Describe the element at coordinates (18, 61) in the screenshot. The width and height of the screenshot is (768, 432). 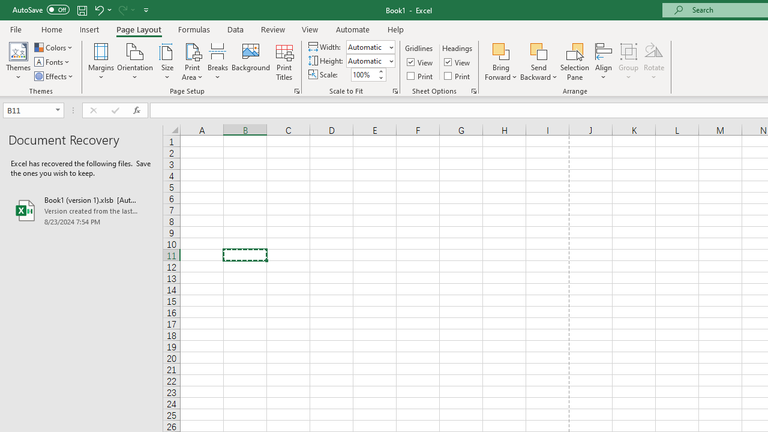
I see `Themes` at that location.